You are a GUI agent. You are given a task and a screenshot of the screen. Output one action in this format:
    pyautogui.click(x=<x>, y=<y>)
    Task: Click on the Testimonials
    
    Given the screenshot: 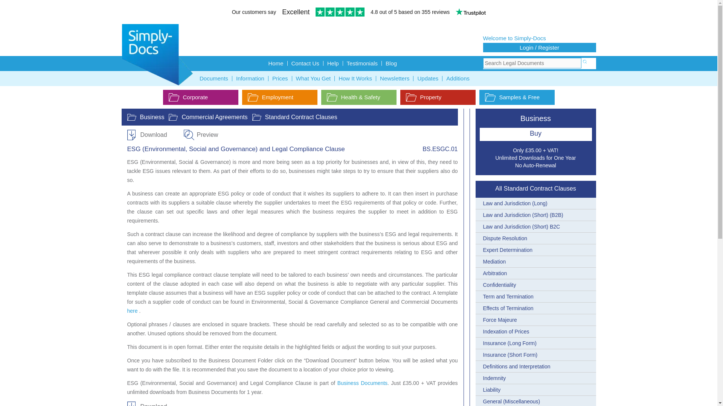 What is the action you would take?
    pyautogui.click(x=362, y=63)
    